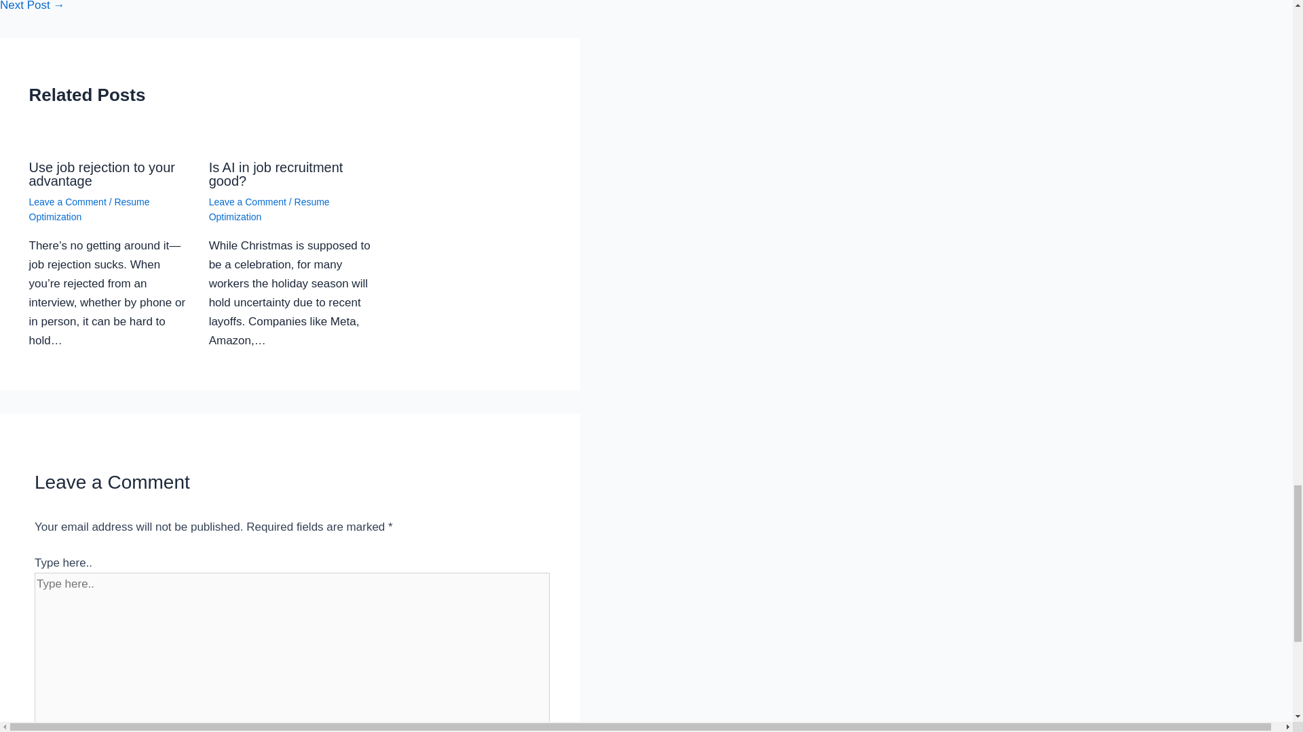  Describe the element at coordinates (89, 209) in the screenshot. I see `Resume Optimization` at that location.